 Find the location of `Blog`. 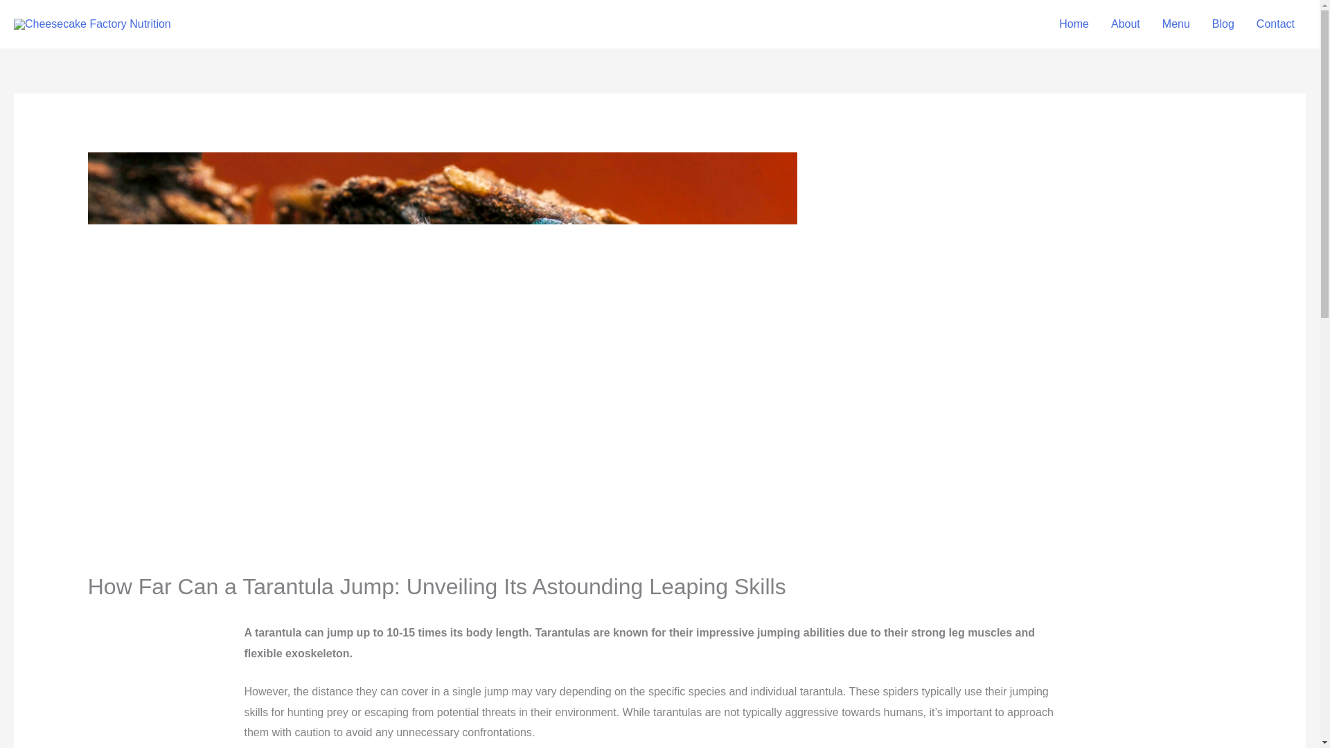

Blog is located at coordinates (1223, 24).